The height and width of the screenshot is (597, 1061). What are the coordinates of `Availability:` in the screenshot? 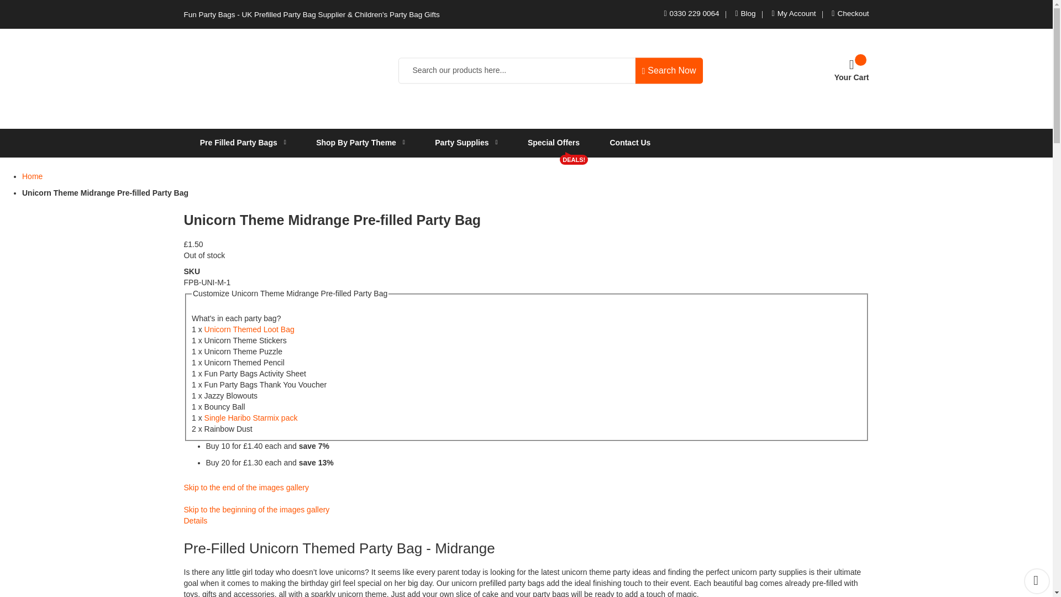 It's located at (526, 255).